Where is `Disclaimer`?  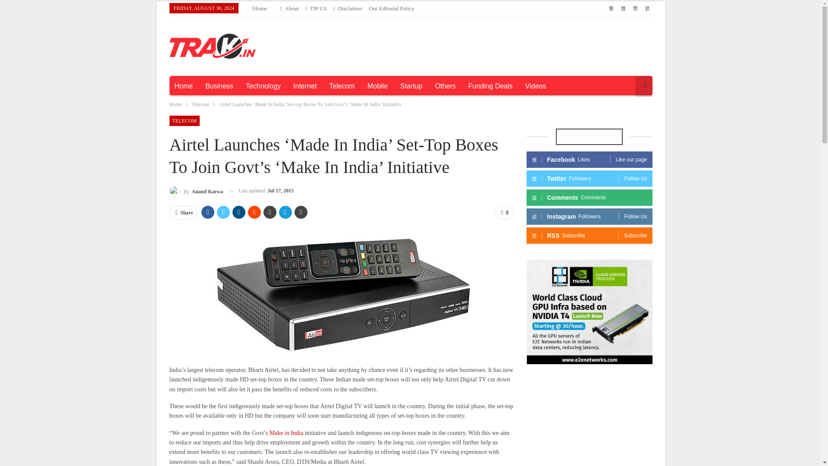
Disclaimer is located at coordinates (348, 8).